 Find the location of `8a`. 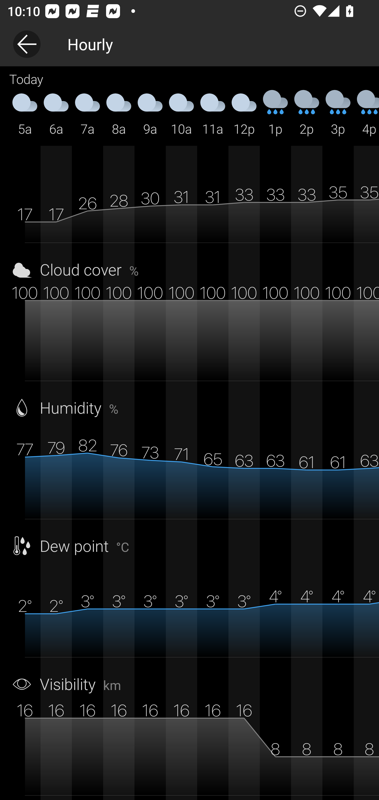

8a is located at coordinates (119, 113).